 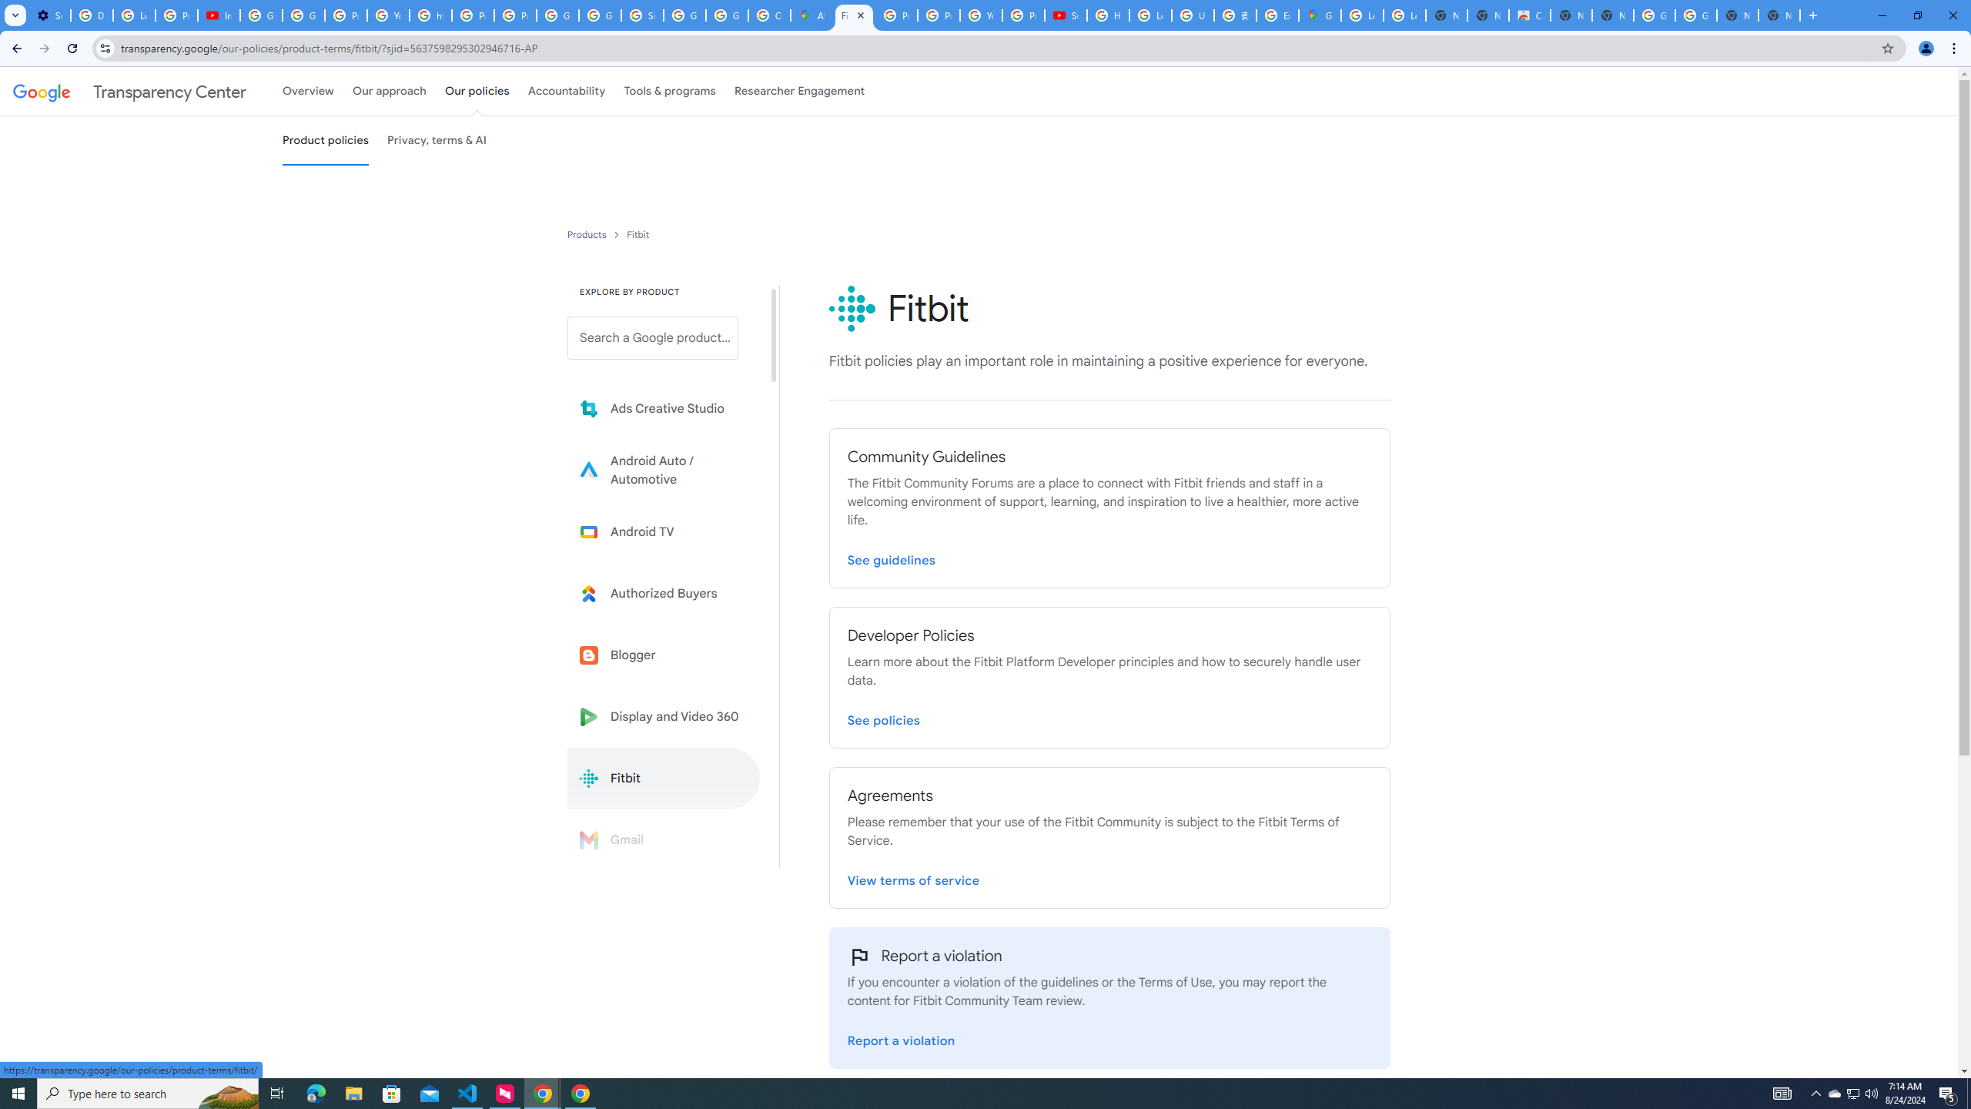 I want to click on New Tab, so click(x=1779, y=15).